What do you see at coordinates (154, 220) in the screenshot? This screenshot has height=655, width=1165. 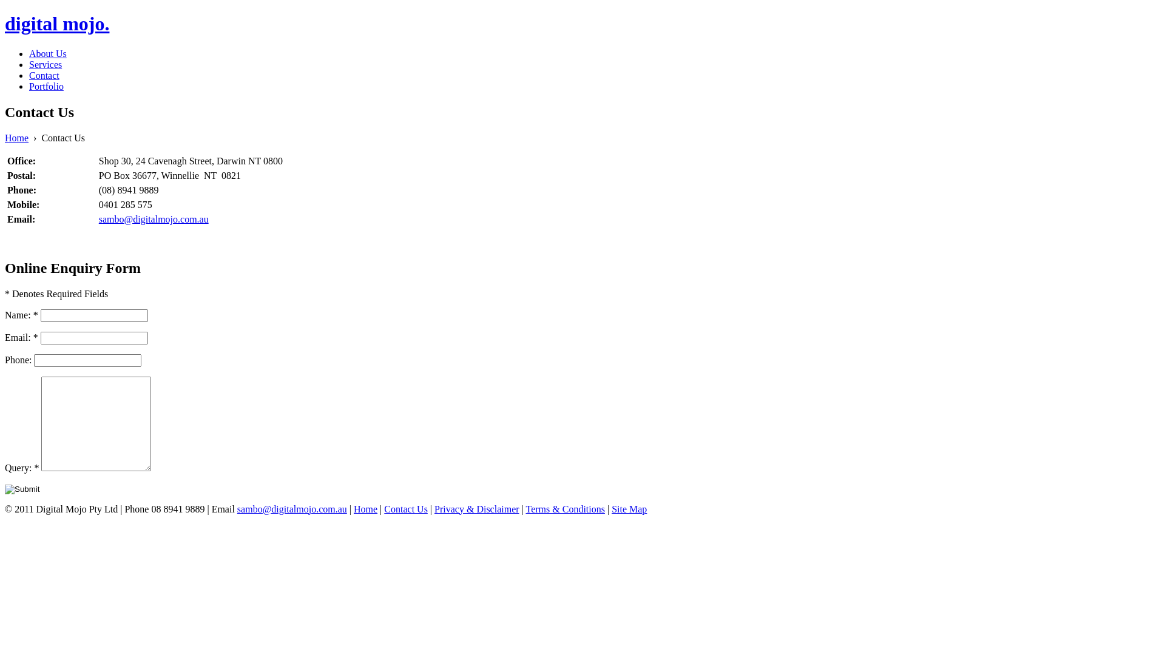 I see `sambo@digitalmojo.com.au` at bounding box center [154, 220].